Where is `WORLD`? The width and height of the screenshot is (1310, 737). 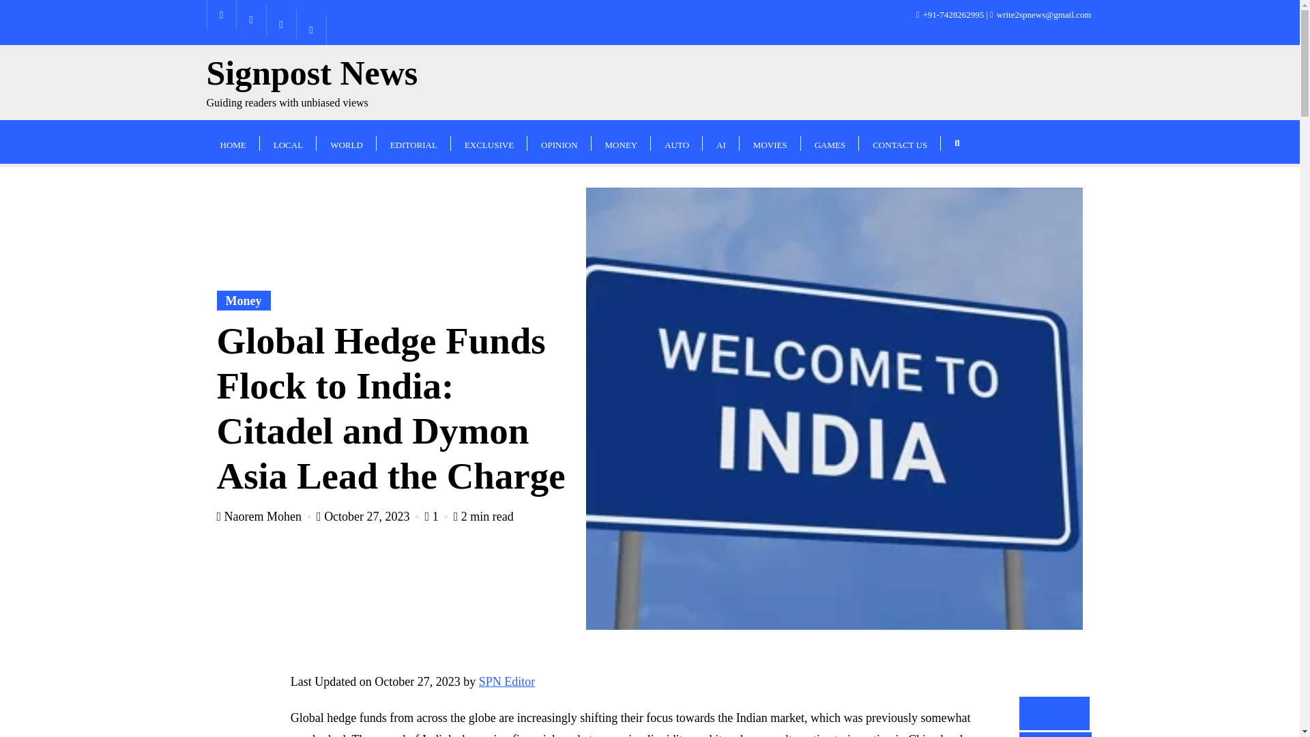 WORLD is located at coordinates (347, 141).